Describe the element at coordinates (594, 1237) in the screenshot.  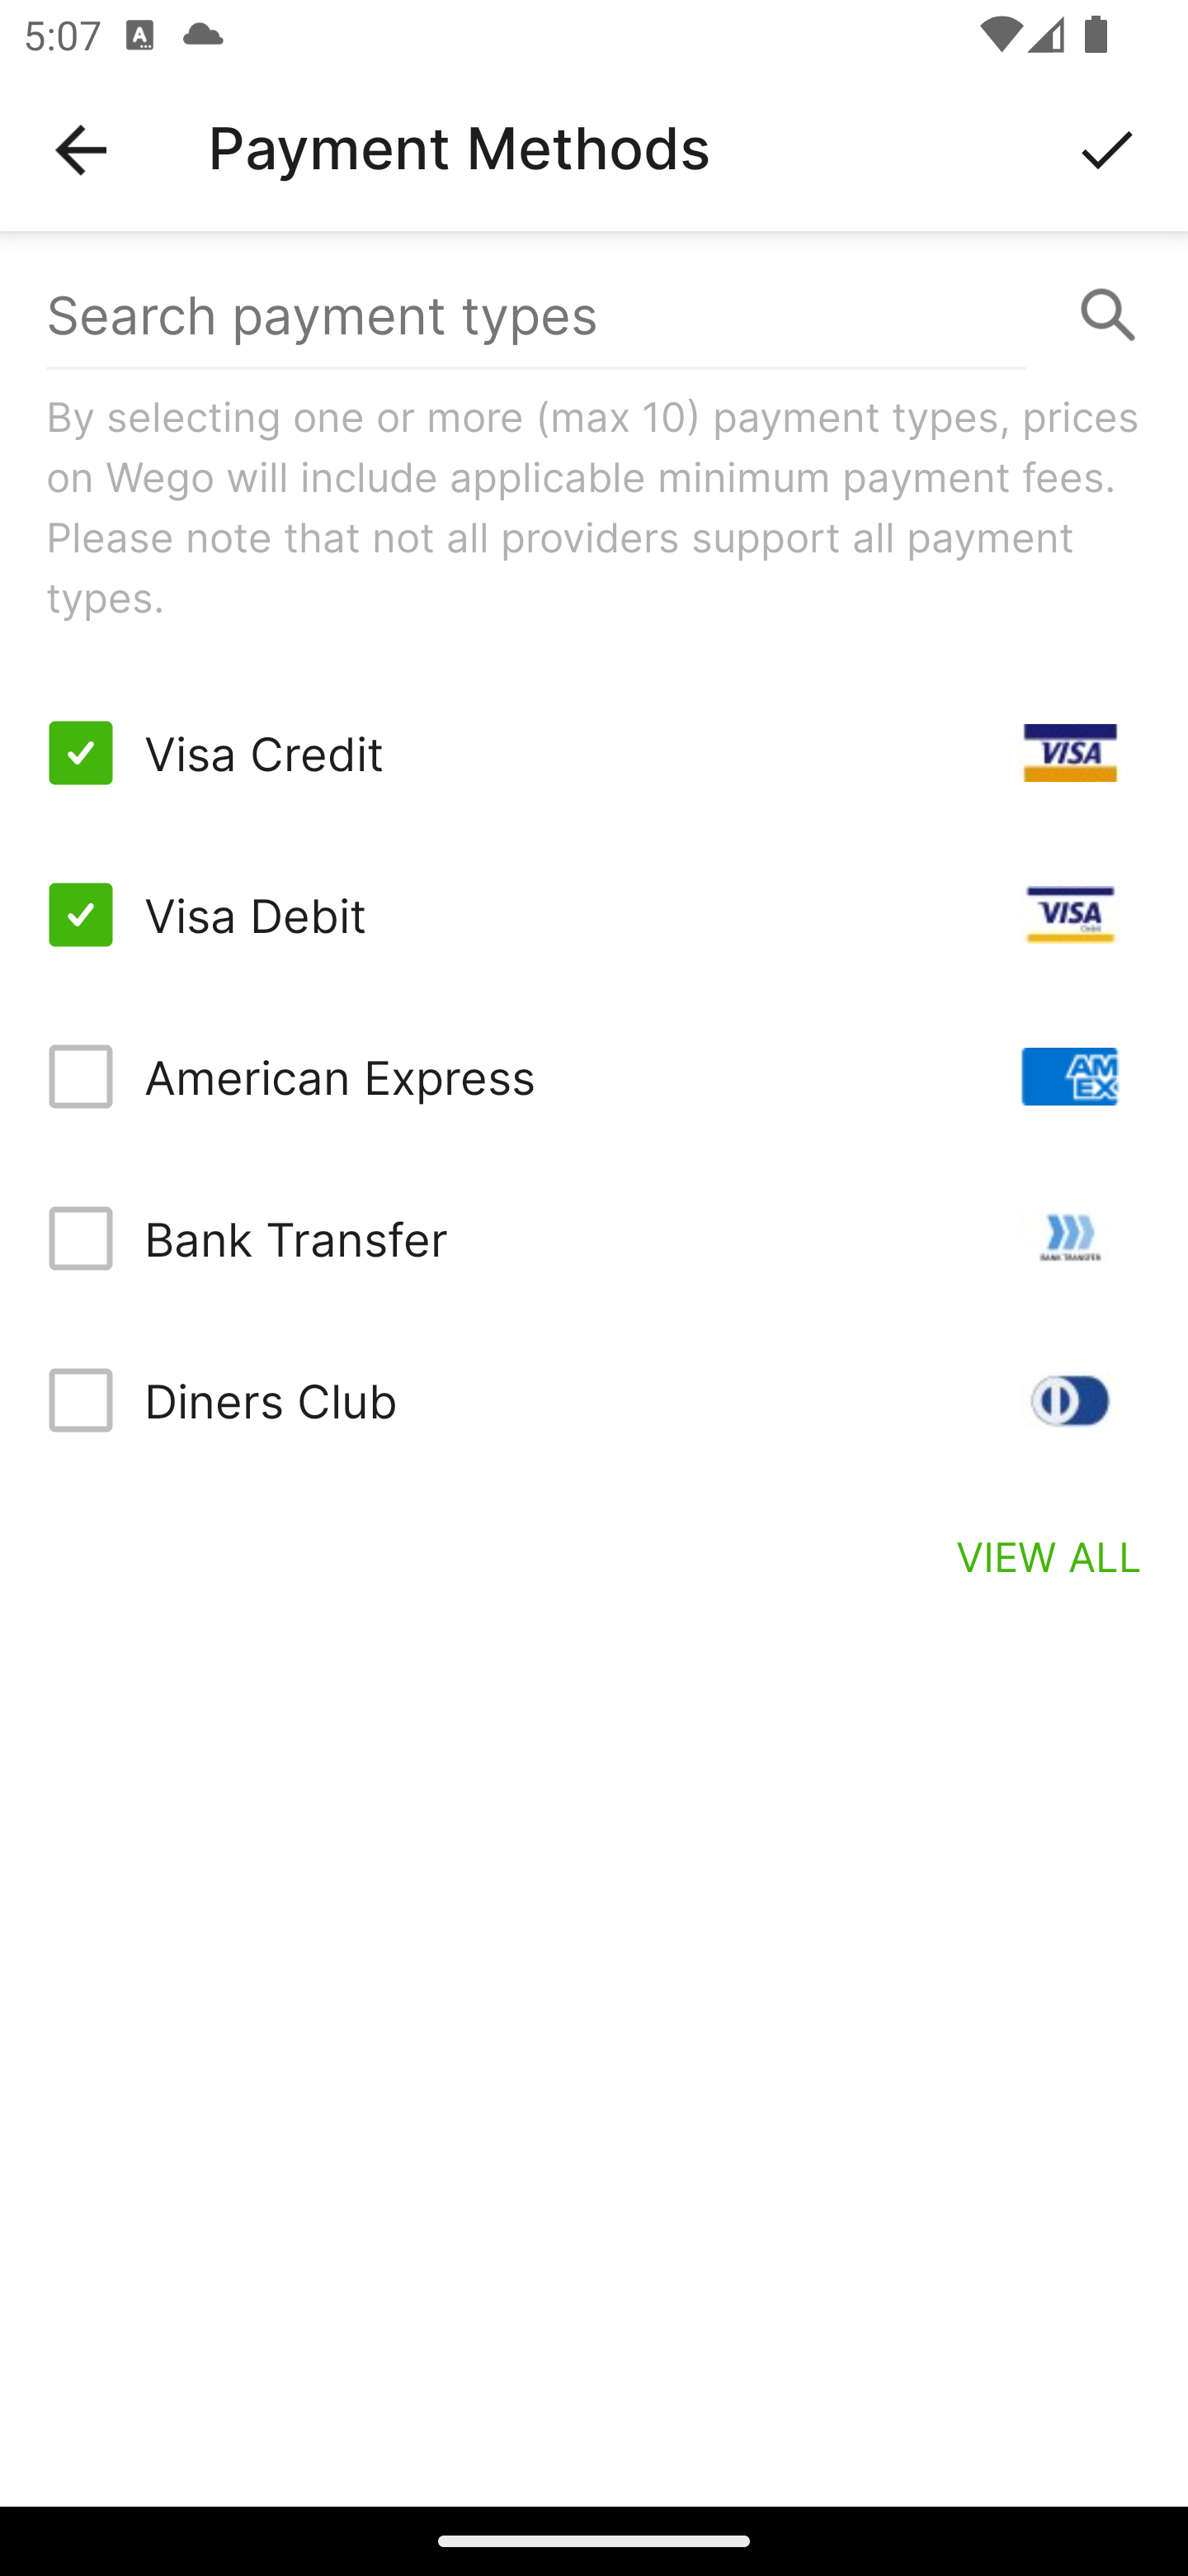
I see `Bank Transfer` at that location.